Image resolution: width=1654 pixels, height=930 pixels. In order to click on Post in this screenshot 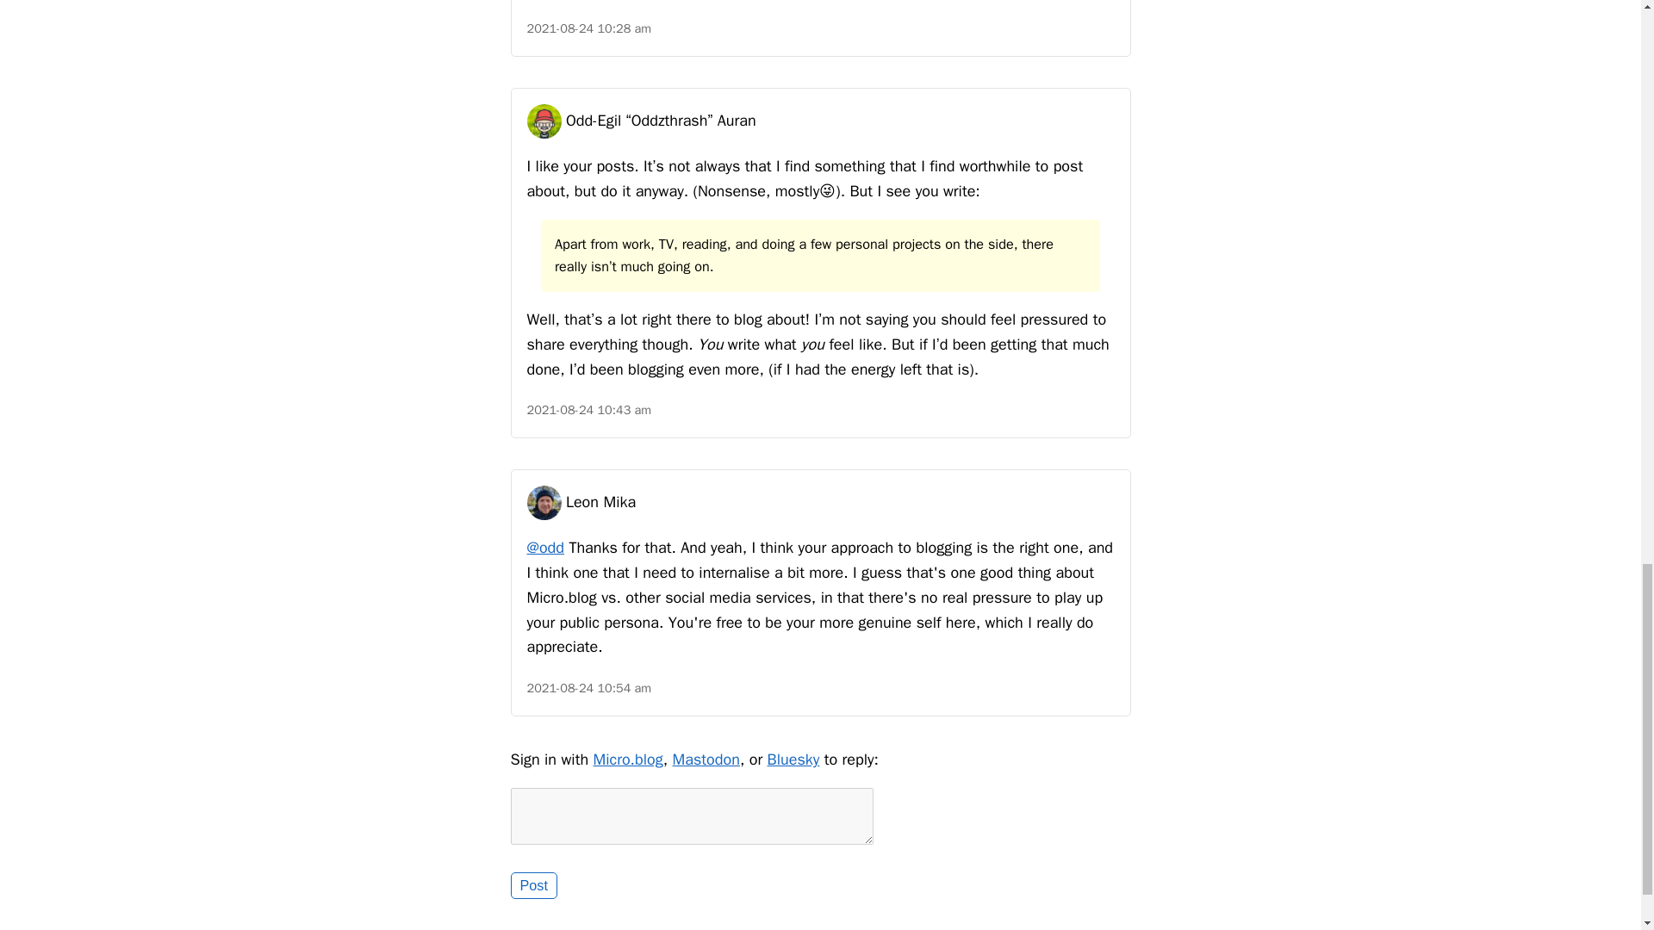, I will do `click(532, 885)`.